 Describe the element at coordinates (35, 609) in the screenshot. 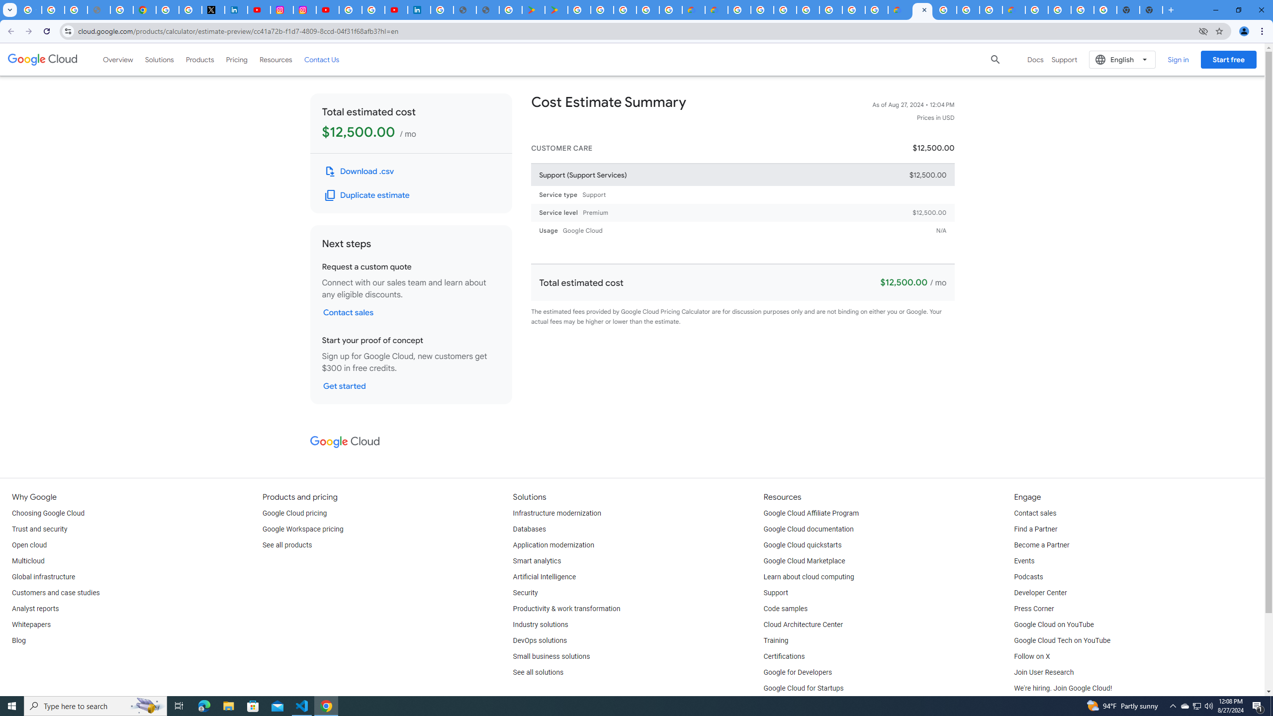

I see `Analyst reports` at that location.